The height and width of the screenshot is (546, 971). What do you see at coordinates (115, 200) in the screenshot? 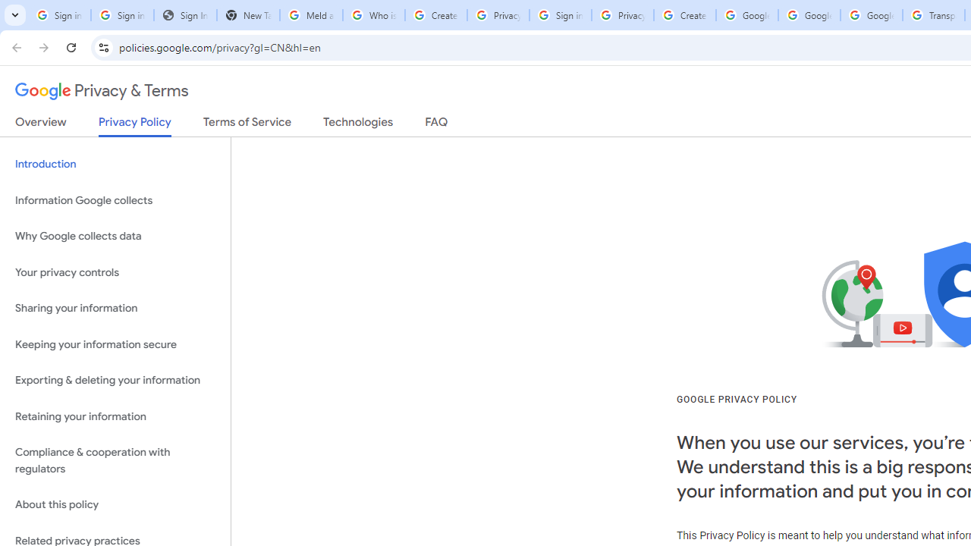
I see `Information Google collects` at bounding box center [115, 200].